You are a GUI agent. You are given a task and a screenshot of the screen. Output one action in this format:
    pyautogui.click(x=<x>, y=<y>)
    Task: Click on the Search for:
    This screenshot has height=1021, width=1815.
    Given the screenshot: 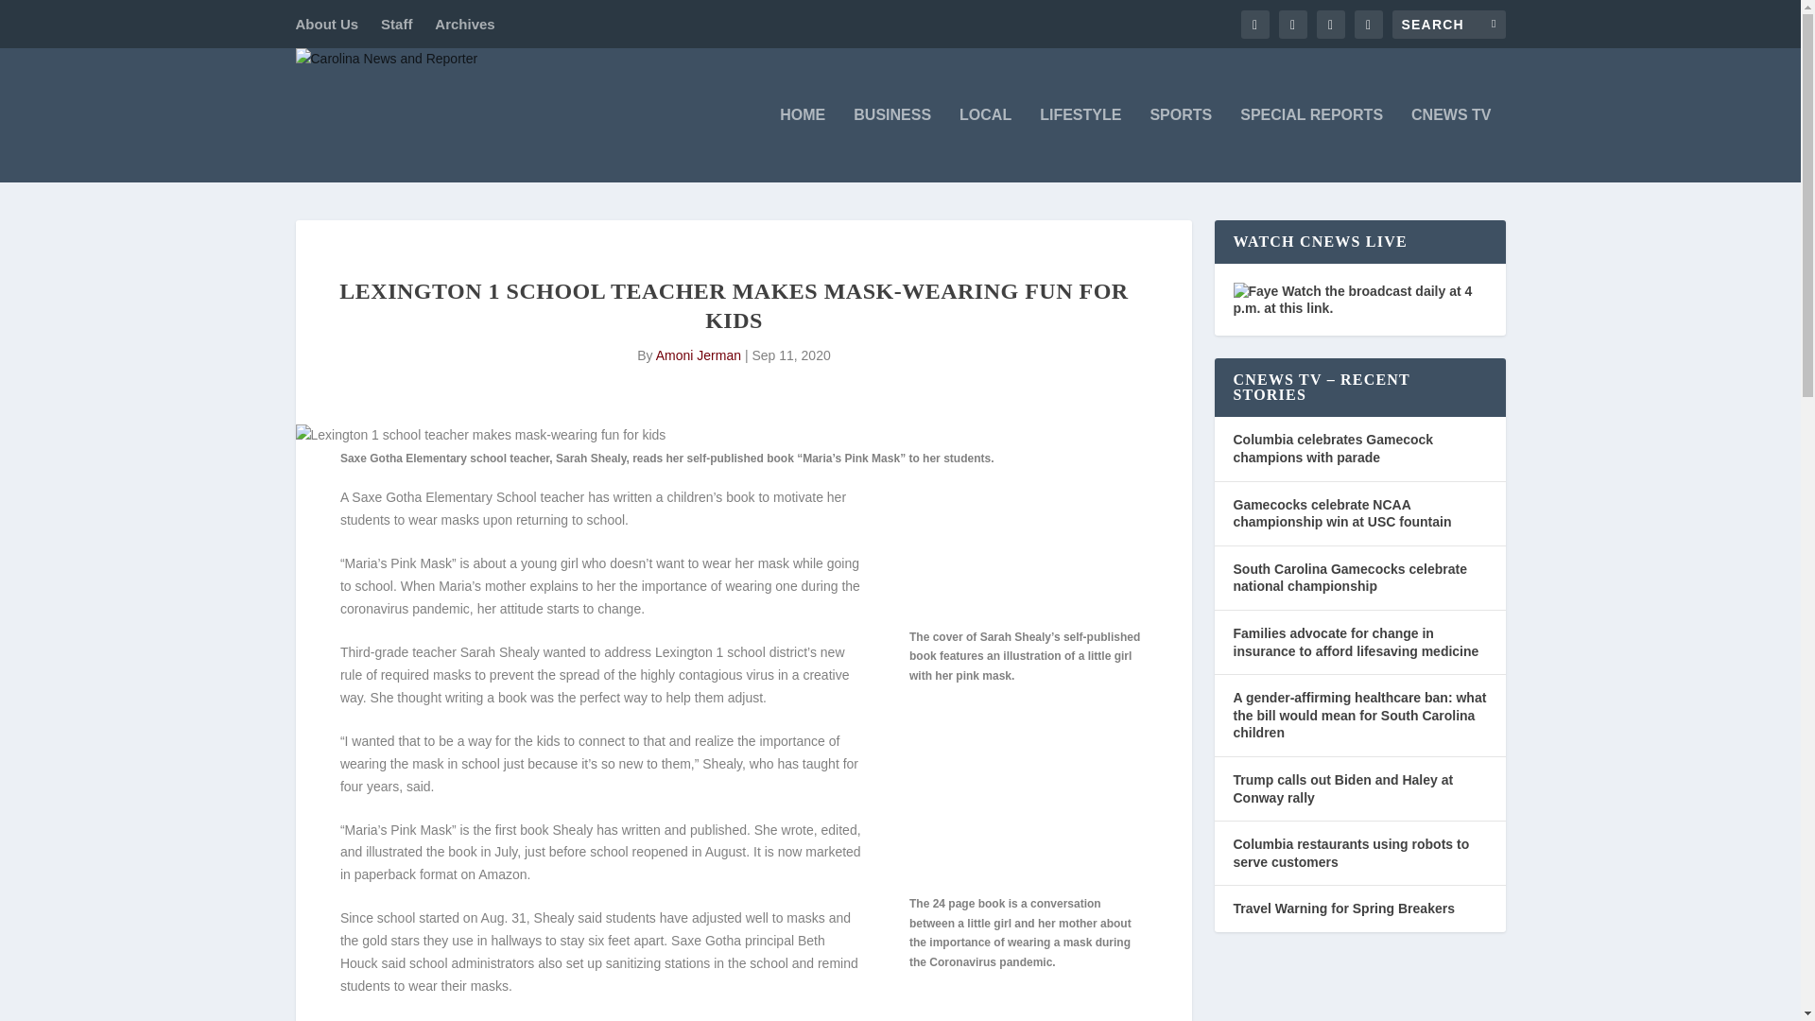 What is the action you would take?
    pyautogui.click(x=1448, y=23)
    